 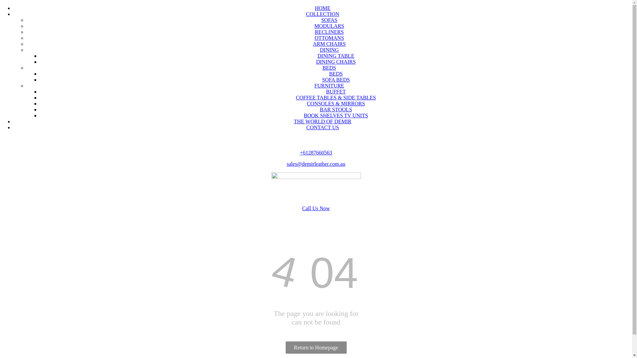 I want to click on DINING CHAIRS, so click(x=336, y=62).